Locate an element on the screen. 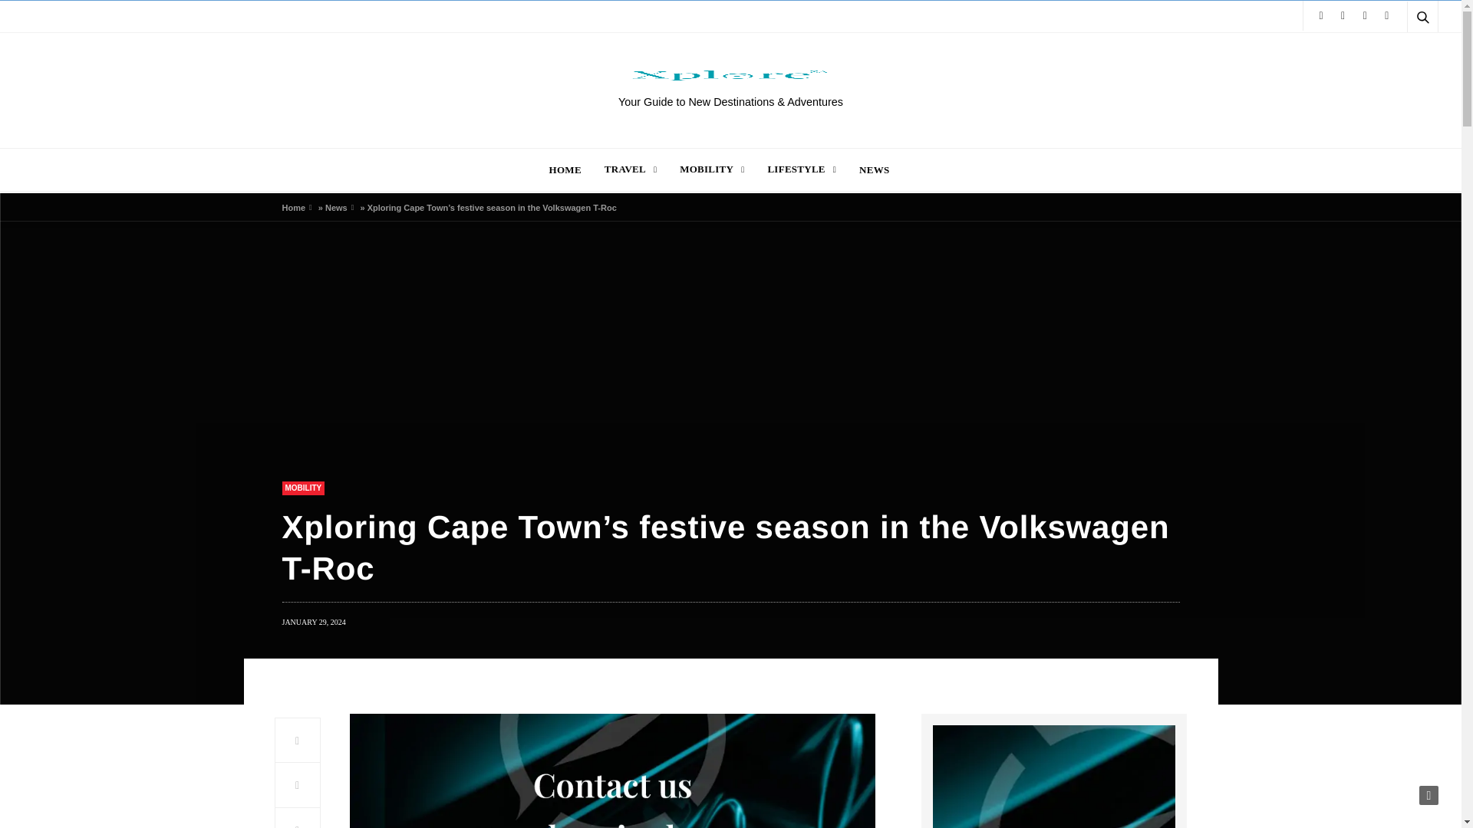 The image size is (1473, 828). TRAVEL is located at coordinates (631, 169).